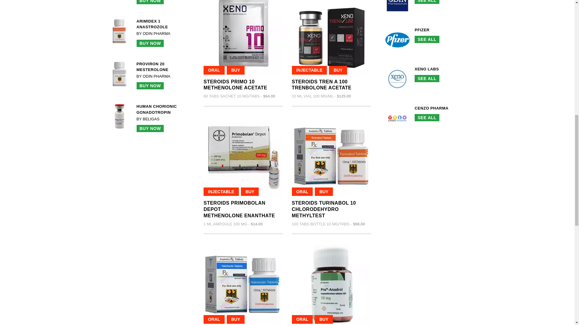 The height and width of the screenshot is (325, 579). I want to click on BUY, so click(250, 192).